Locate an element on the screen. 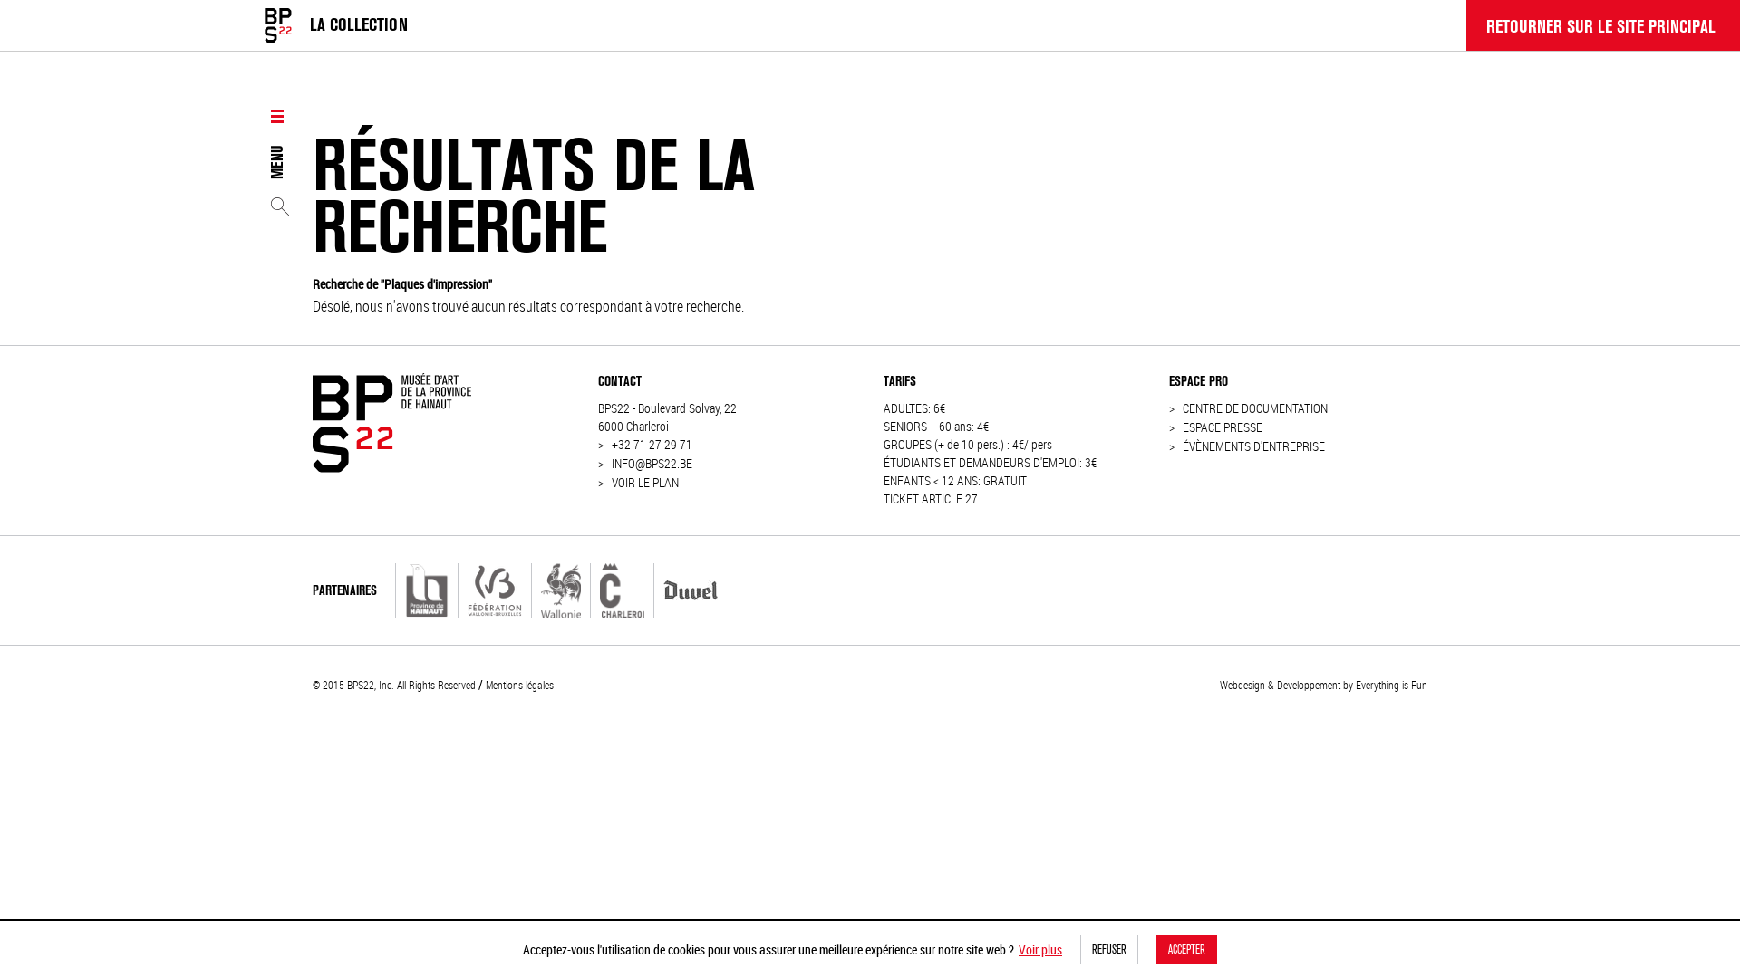 The image size is (1740, 978). MENU is located at coordinates (277, 143).